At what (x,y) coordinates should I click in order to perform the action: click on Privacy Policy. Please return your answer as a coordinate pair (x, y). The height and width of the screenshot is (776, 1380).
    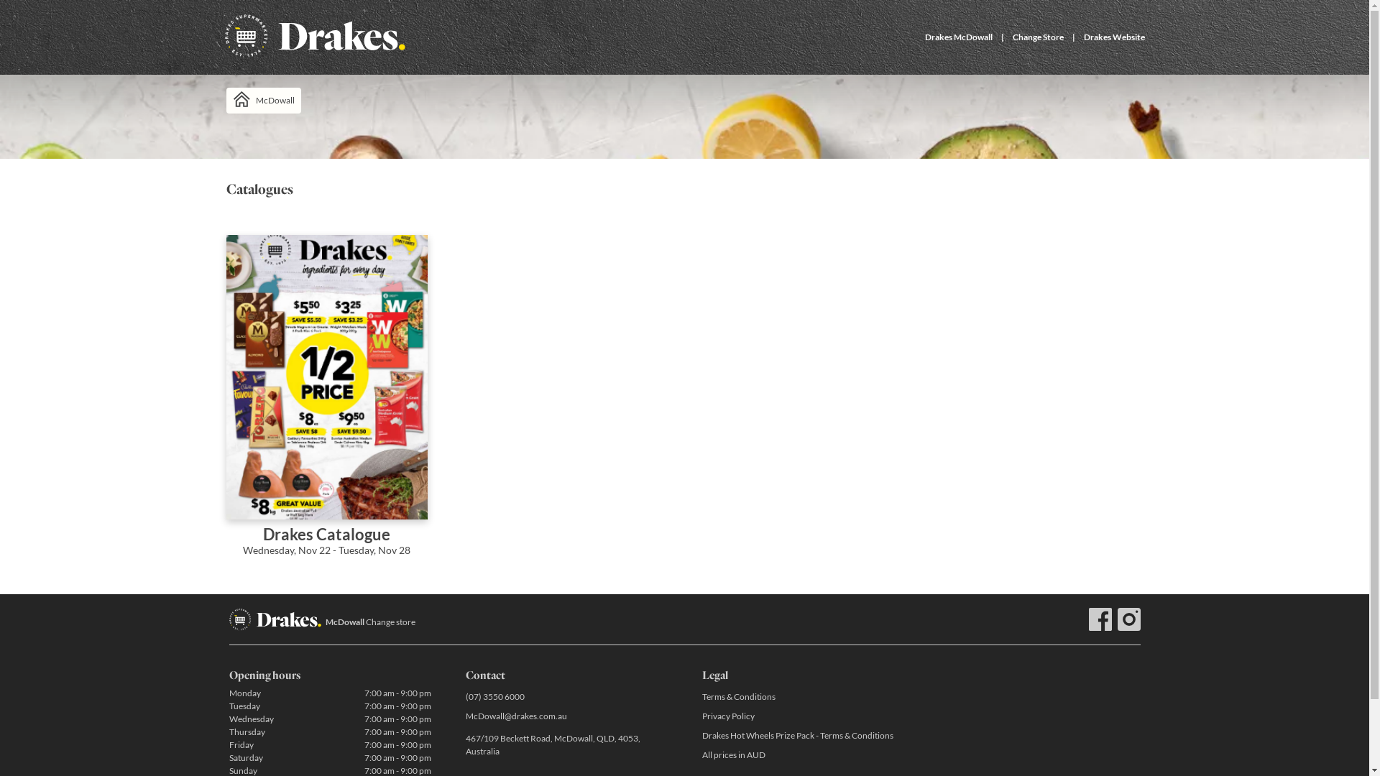
    Looking at the image, I should click on (802, 716).